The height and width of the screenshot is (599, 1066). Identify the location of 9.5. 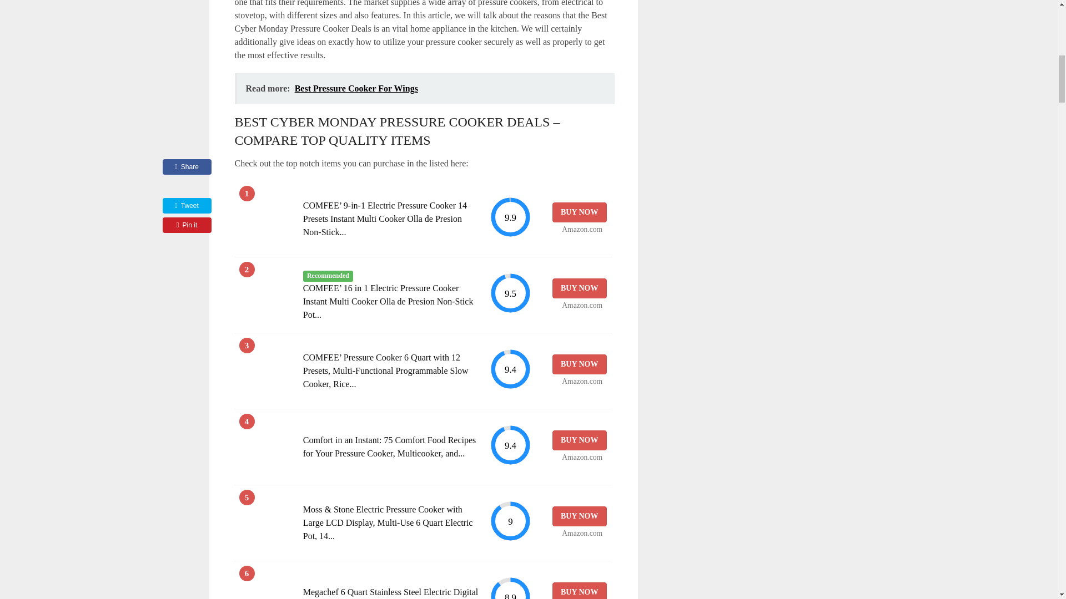
(510, 293).